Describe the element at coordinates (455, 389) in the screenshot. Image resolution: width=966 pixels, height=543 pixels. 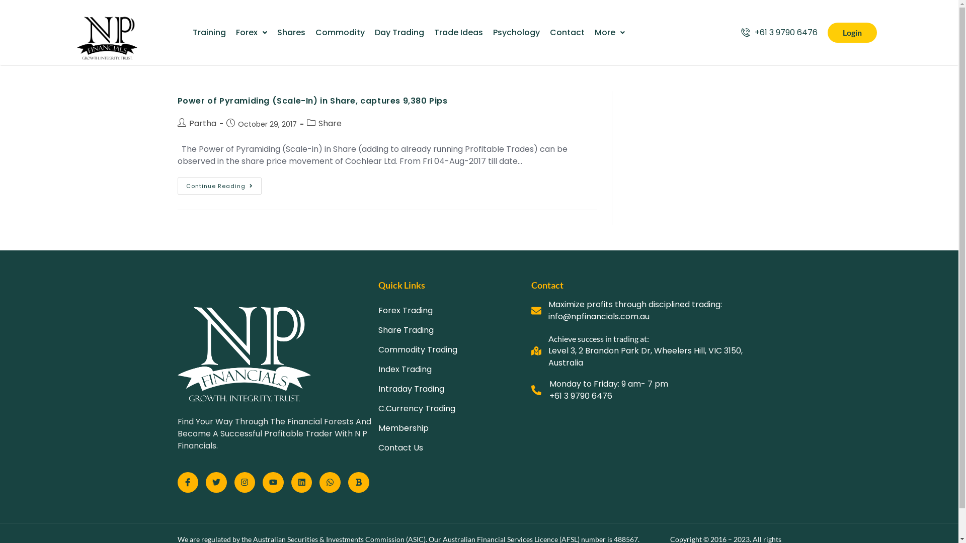
I see `Intraday Trading` at that location.